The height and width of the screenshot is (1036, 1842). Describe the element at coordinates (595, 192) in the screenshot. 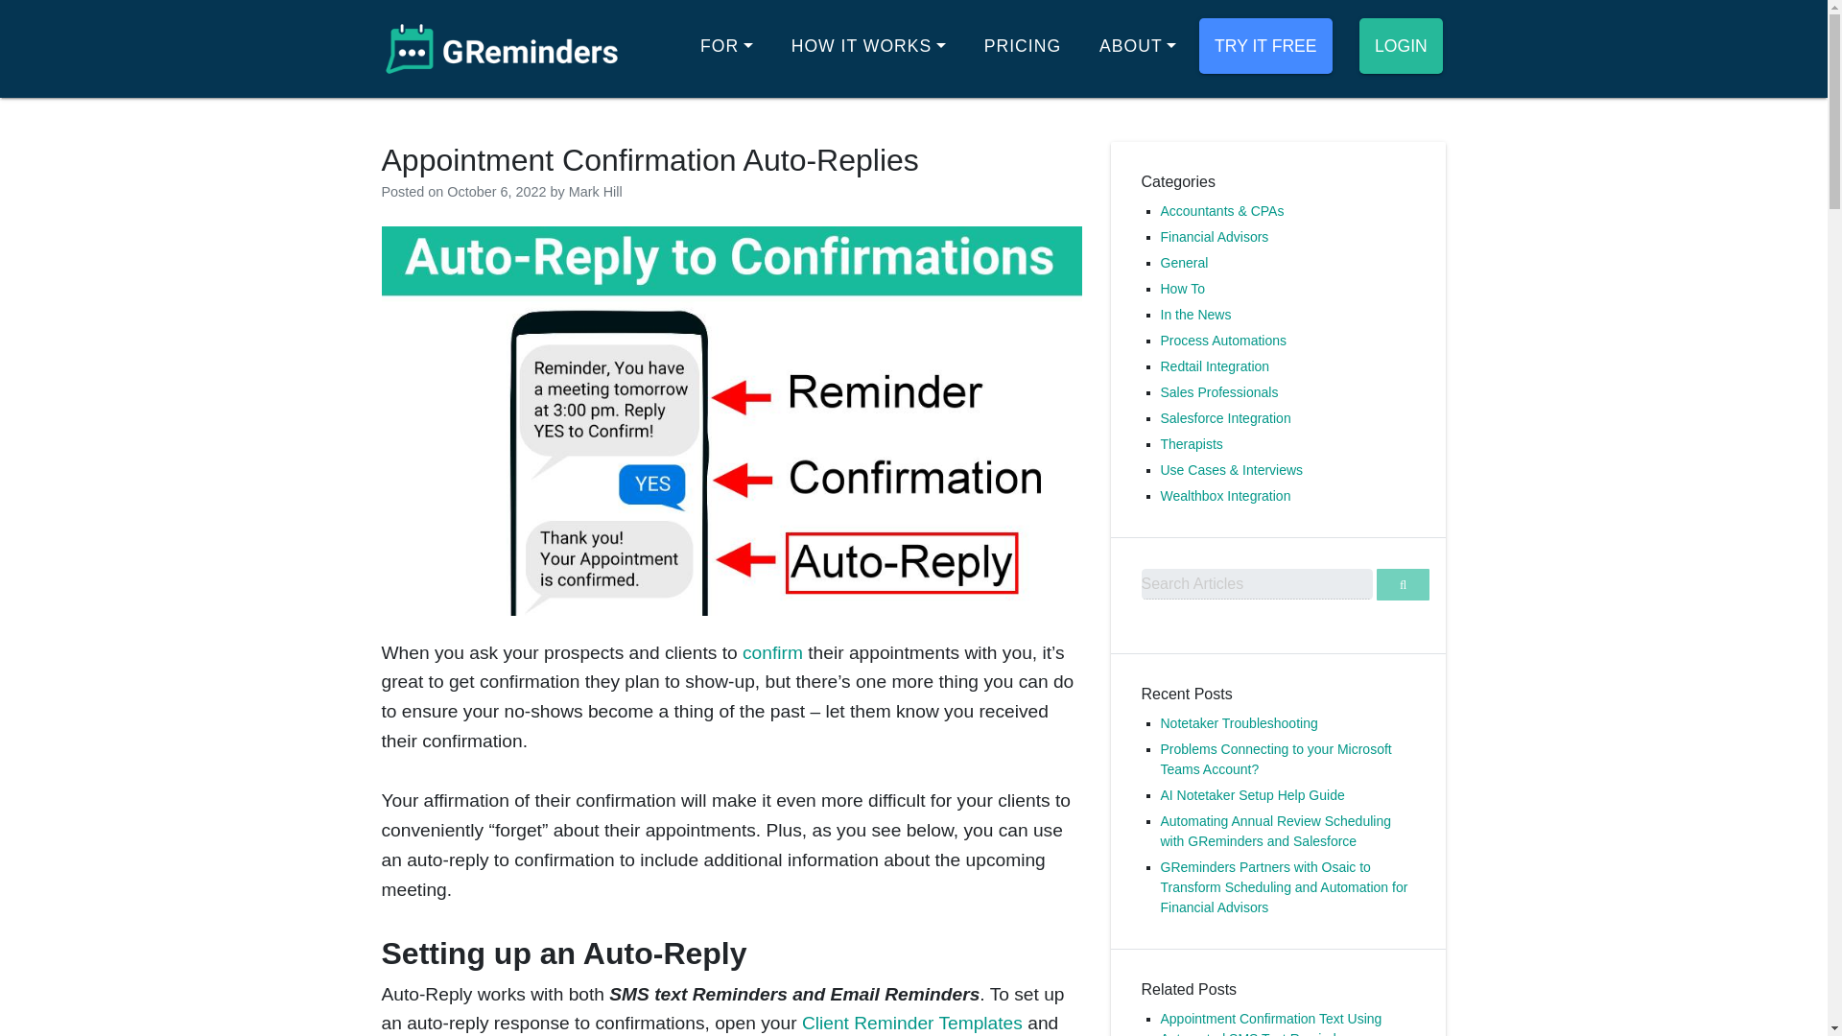

I see `Mark Hill` at that location.